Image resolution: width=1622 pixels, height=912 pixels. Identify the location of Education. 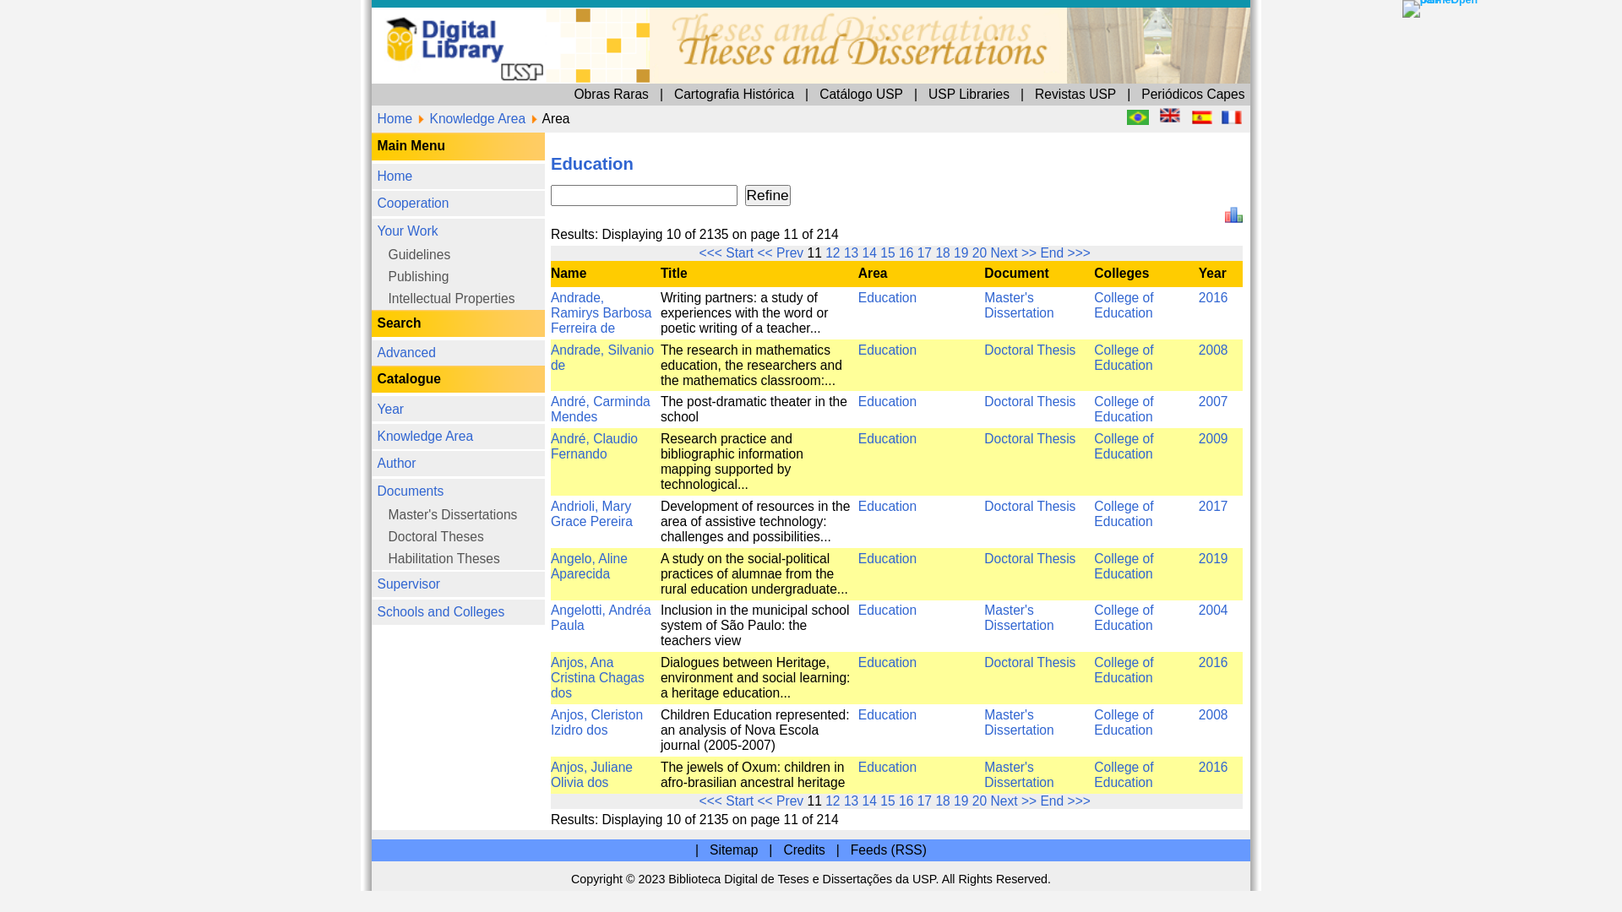
(683, 589).